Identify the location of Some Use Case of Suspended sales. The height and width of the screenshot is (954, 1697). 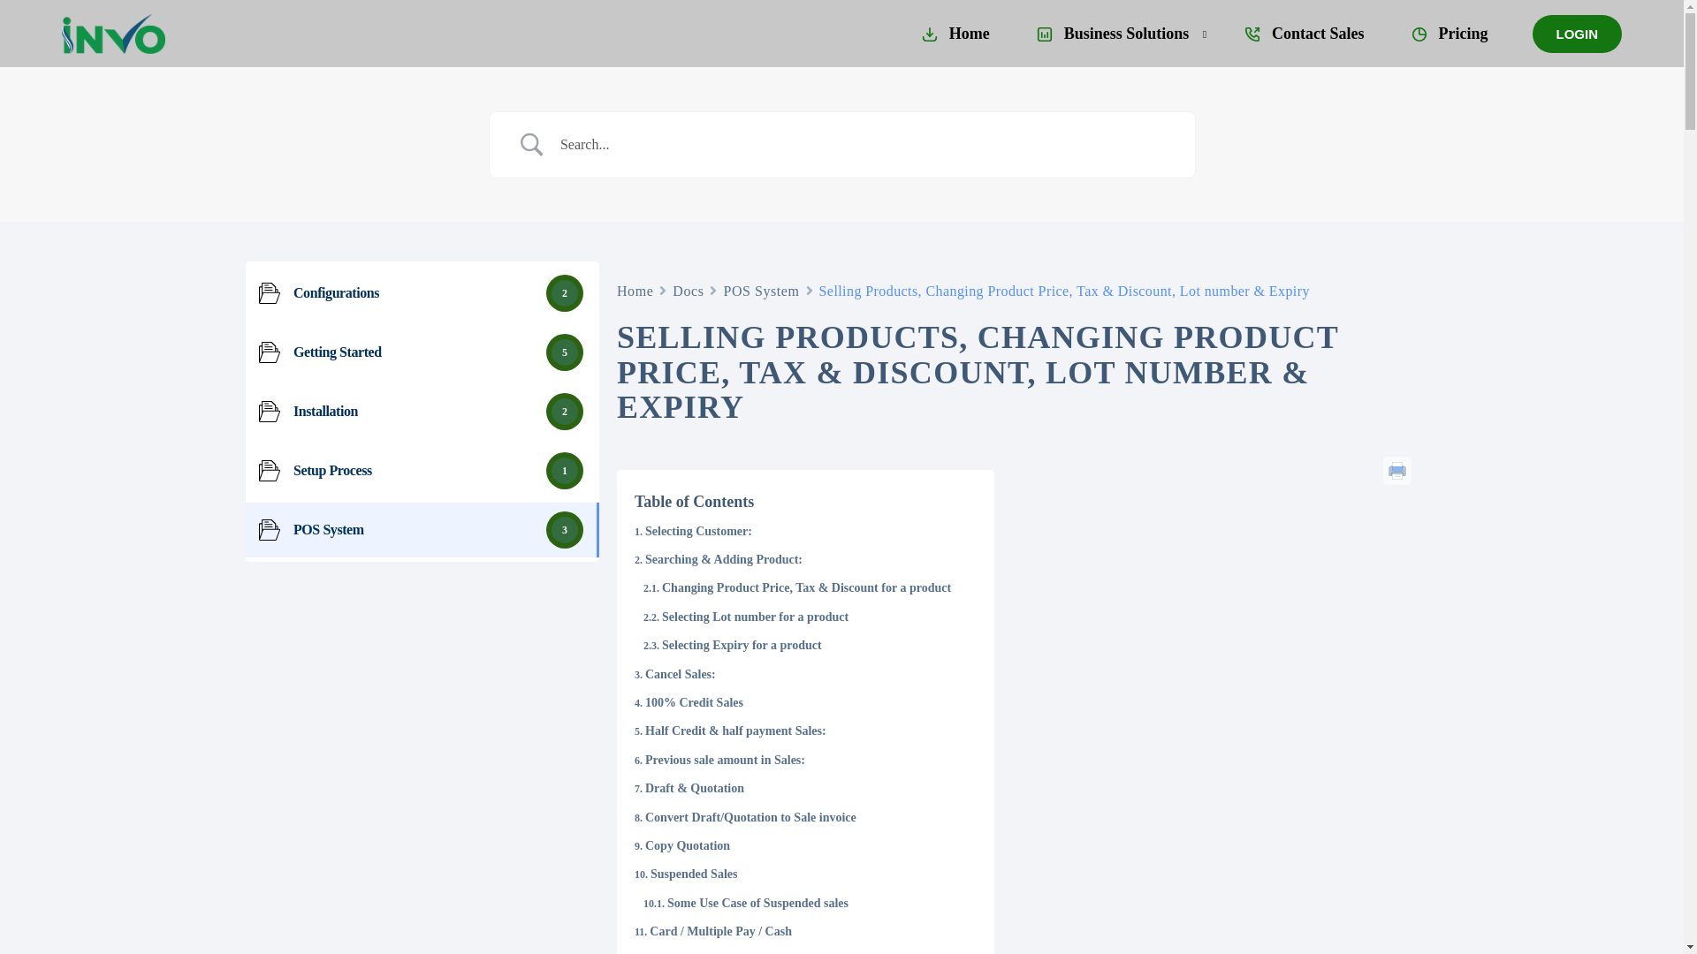
(746, 903).